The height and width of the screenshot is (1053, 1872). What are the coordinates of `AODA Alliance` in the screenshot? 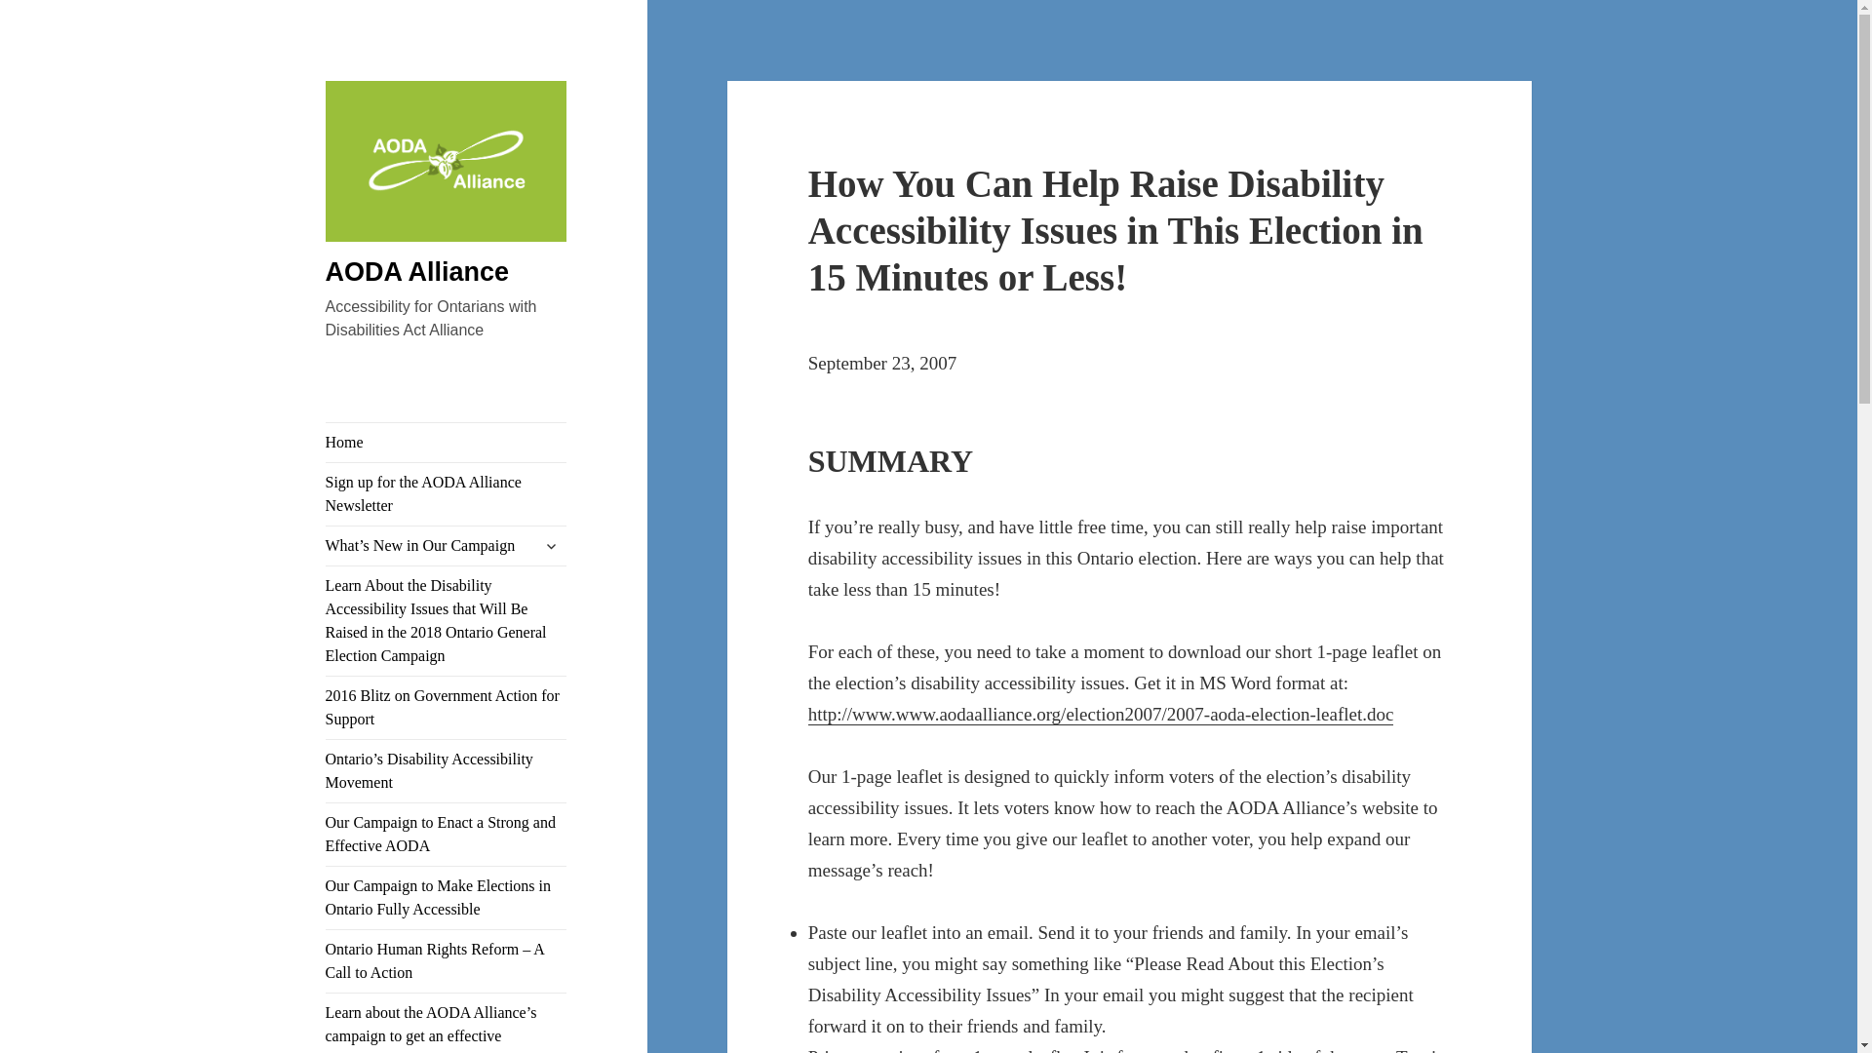 It's located at (447, 218).